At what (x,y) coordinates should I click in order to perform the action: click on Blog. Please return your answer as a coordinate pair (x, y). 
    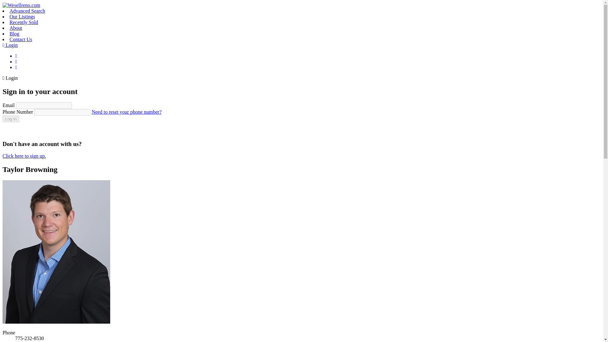
    Looking at the image, I should click on (15, 34).